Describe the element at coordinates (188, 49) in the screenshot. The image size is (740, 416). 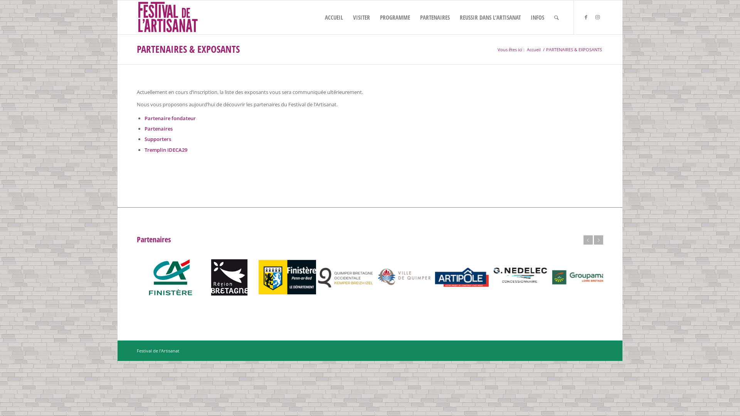
I see `PARTENAIRES & EXPOSANTS` at that location.